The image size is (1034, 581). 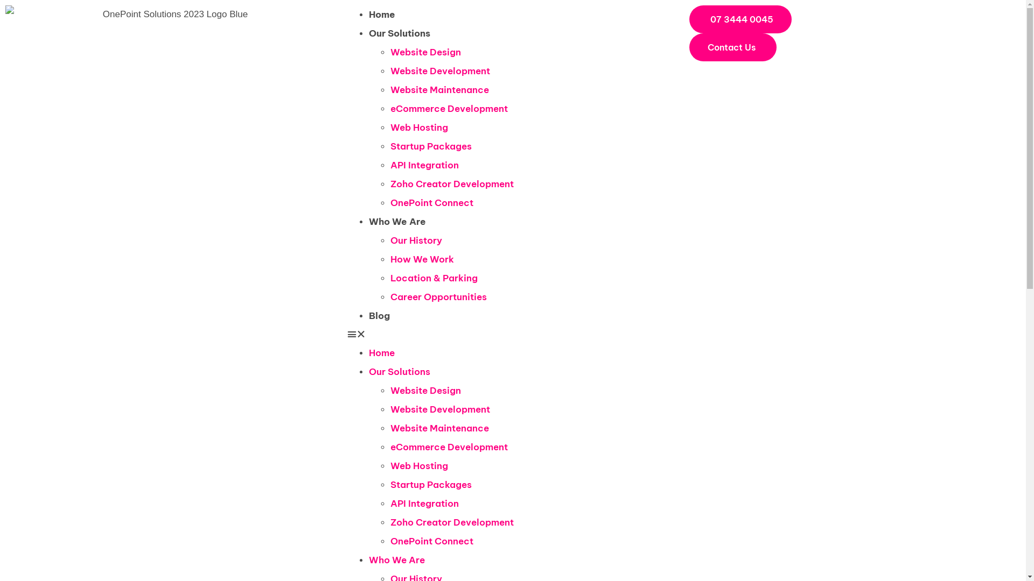 I want to click on eCommerce Development, so click(x=449, y=109).